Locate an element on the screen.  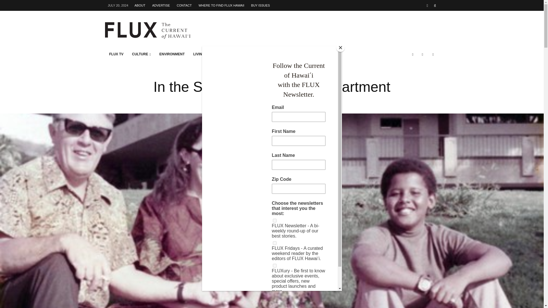
CONTACT is located at coordinates (184, 5).